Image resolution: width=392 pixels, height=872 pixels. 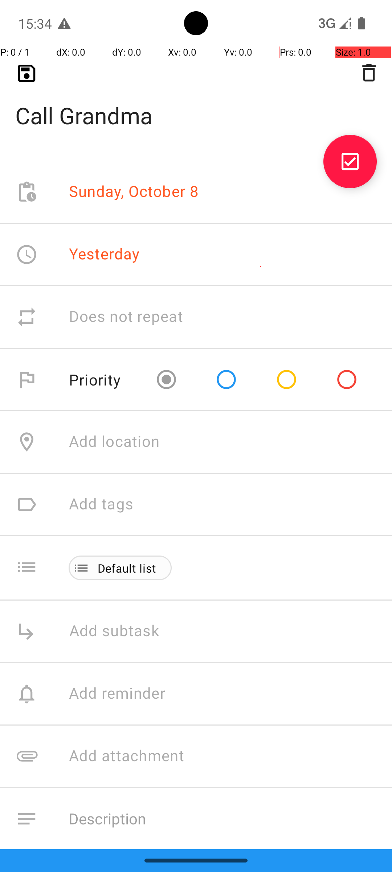 What do you see at coordinates (196, 104) in the screenshot?
I see `Call Grandma` at bounding box center [196, 104].